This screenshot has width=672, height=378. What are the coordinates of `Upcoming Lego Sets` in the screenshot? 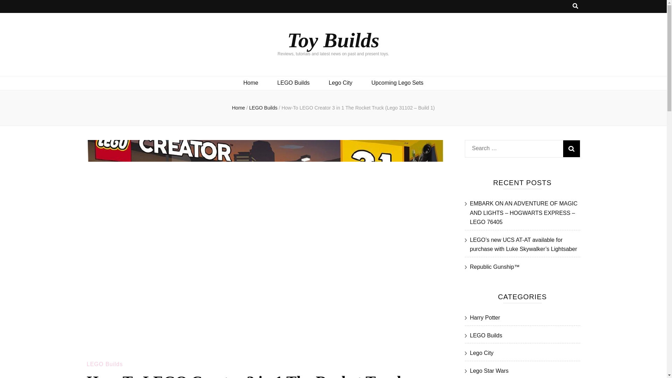 It's located at (397, 83).